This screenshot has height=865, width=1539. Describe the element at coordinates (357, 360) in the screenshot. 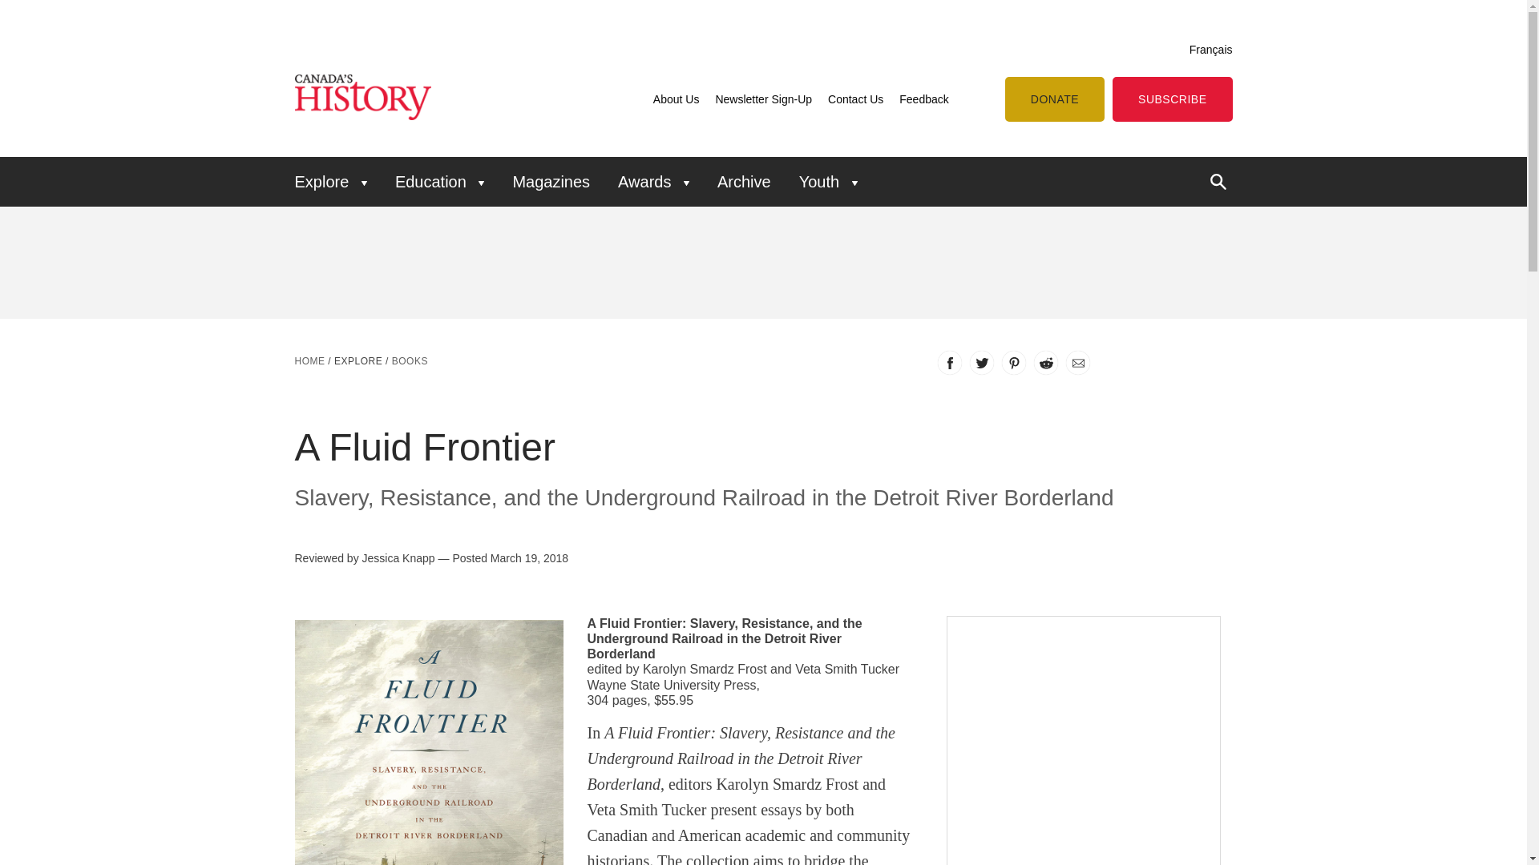

I see `Explore` at that location.